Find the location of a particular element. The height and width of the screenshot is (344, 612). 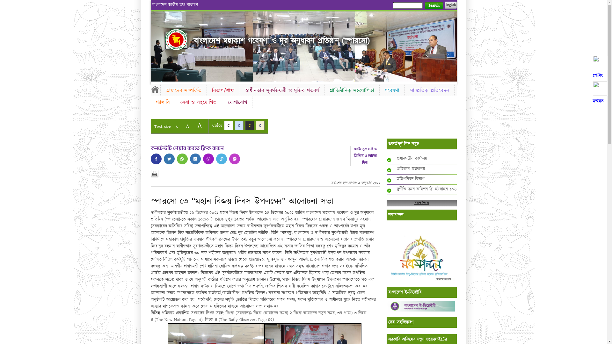

Search is located at coordinates (433, 6).